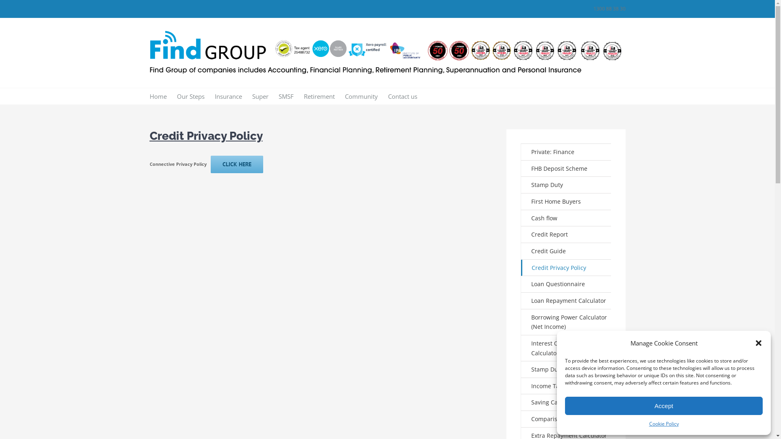 This screenshot has height=439, width=781. What do you see at coordinates (566, 301) in the screenshot?
I see `Loan Repayment Calculator` at bounding box center [566, 301].